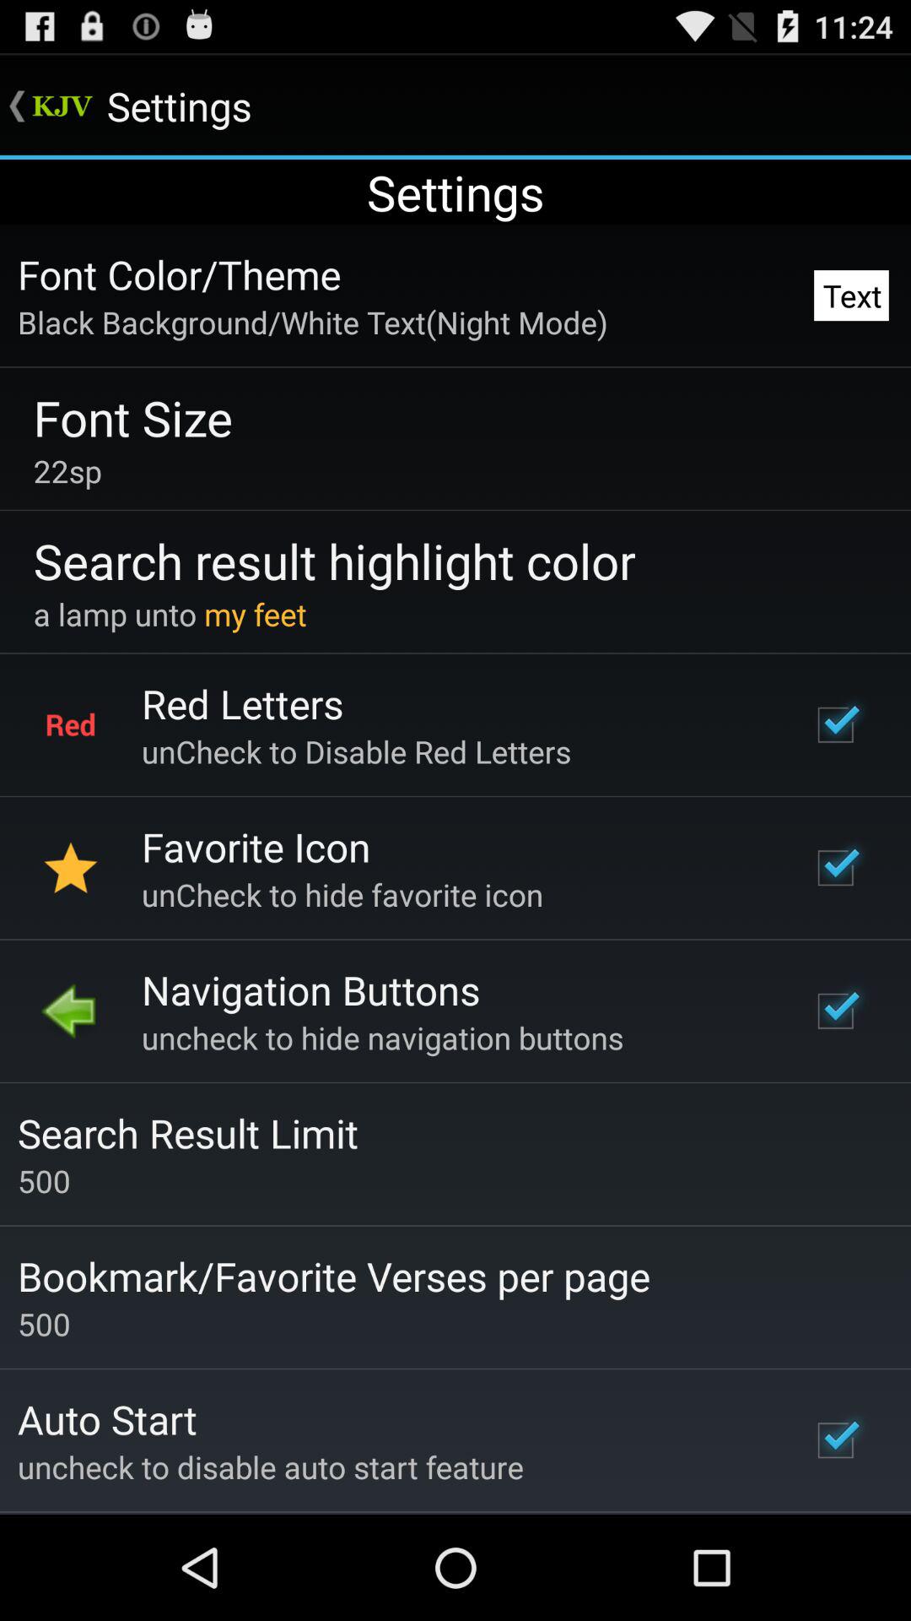 The width and height of the screenshot is (911, 1621). Describe the element at coordinates (334, 1276) in the screenshot. I see `open the icon below 500 item` at that location.